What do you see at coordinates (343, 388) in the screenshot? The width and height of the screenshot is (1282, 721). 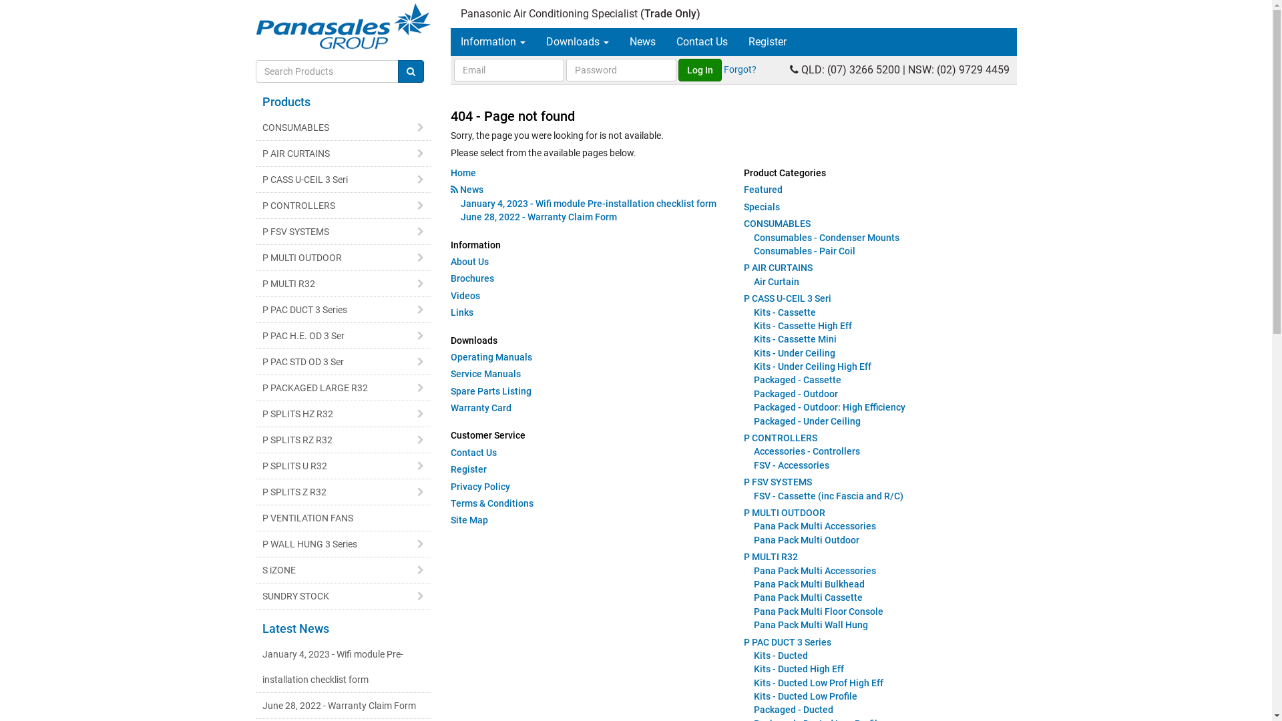 I see `P PACKAGED LARGE R32` at bounding box center [343, 388].